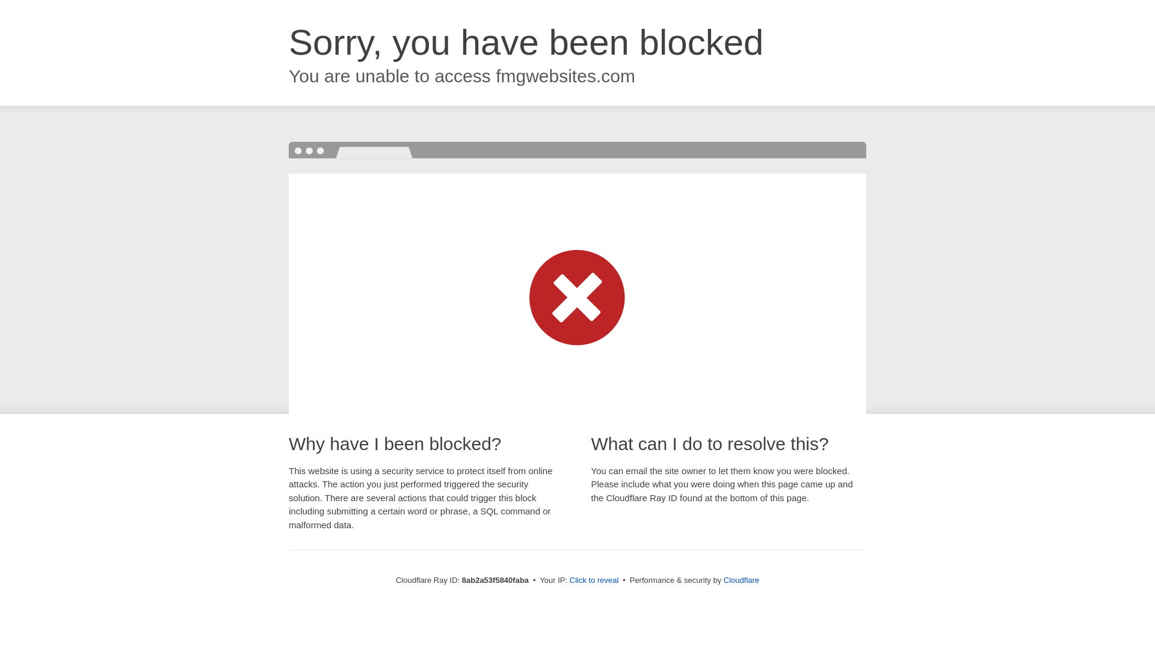 This screenshot has height=649, width=1155. What do you see at coordinates (741, 580) in the screenshot?
I see `Cloudflare` at bounding box center [741, 580].